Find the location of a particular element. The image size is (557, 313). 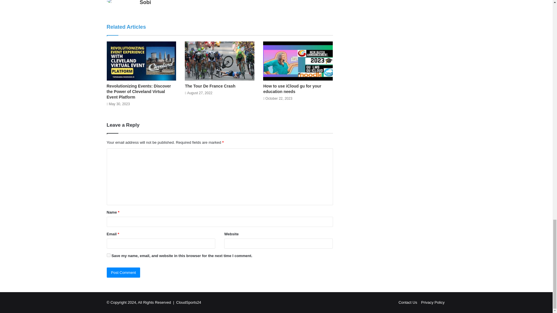

yes is located at coordinates (108, 255).